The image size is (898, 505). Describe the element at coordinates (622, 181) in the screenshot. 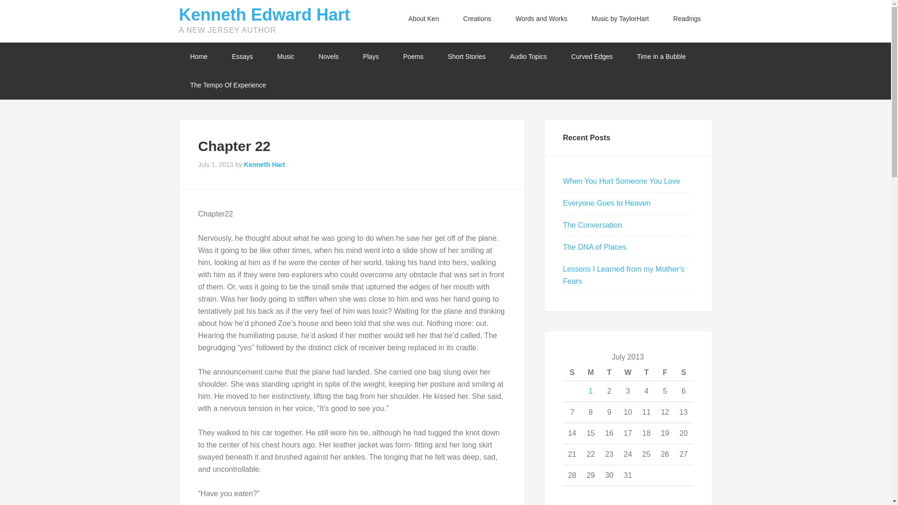

I see `When You Hurt Someone You Love` at that location.